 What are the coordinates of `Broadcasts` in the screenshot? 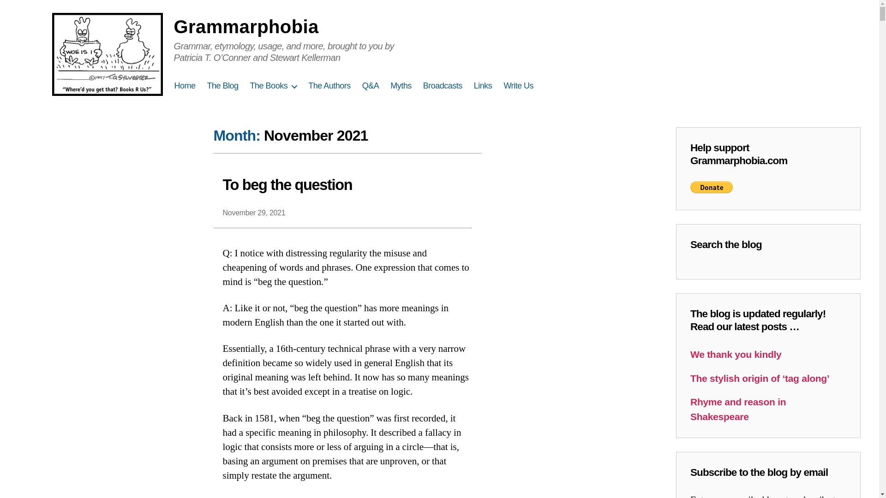 It's located at (443, 86).